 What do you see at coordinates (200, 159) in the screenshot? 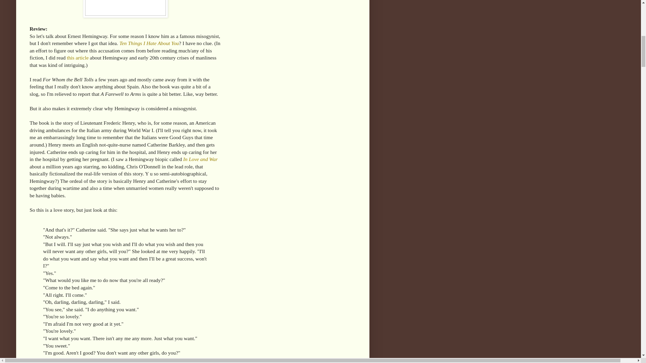
I see `In Love and War` at bounding box center [200, 159].